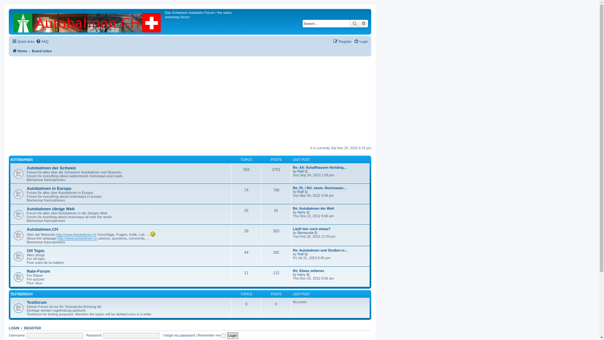 This screenshot has height=340, width=604. Describe the element at coordinates (301, 275) in the screenshot. I see `harry` at that location.